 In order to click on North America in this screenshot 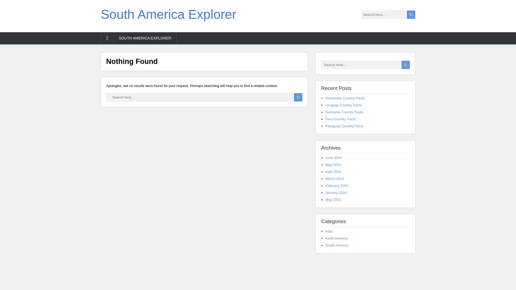, I will do `click(336, 238)`.